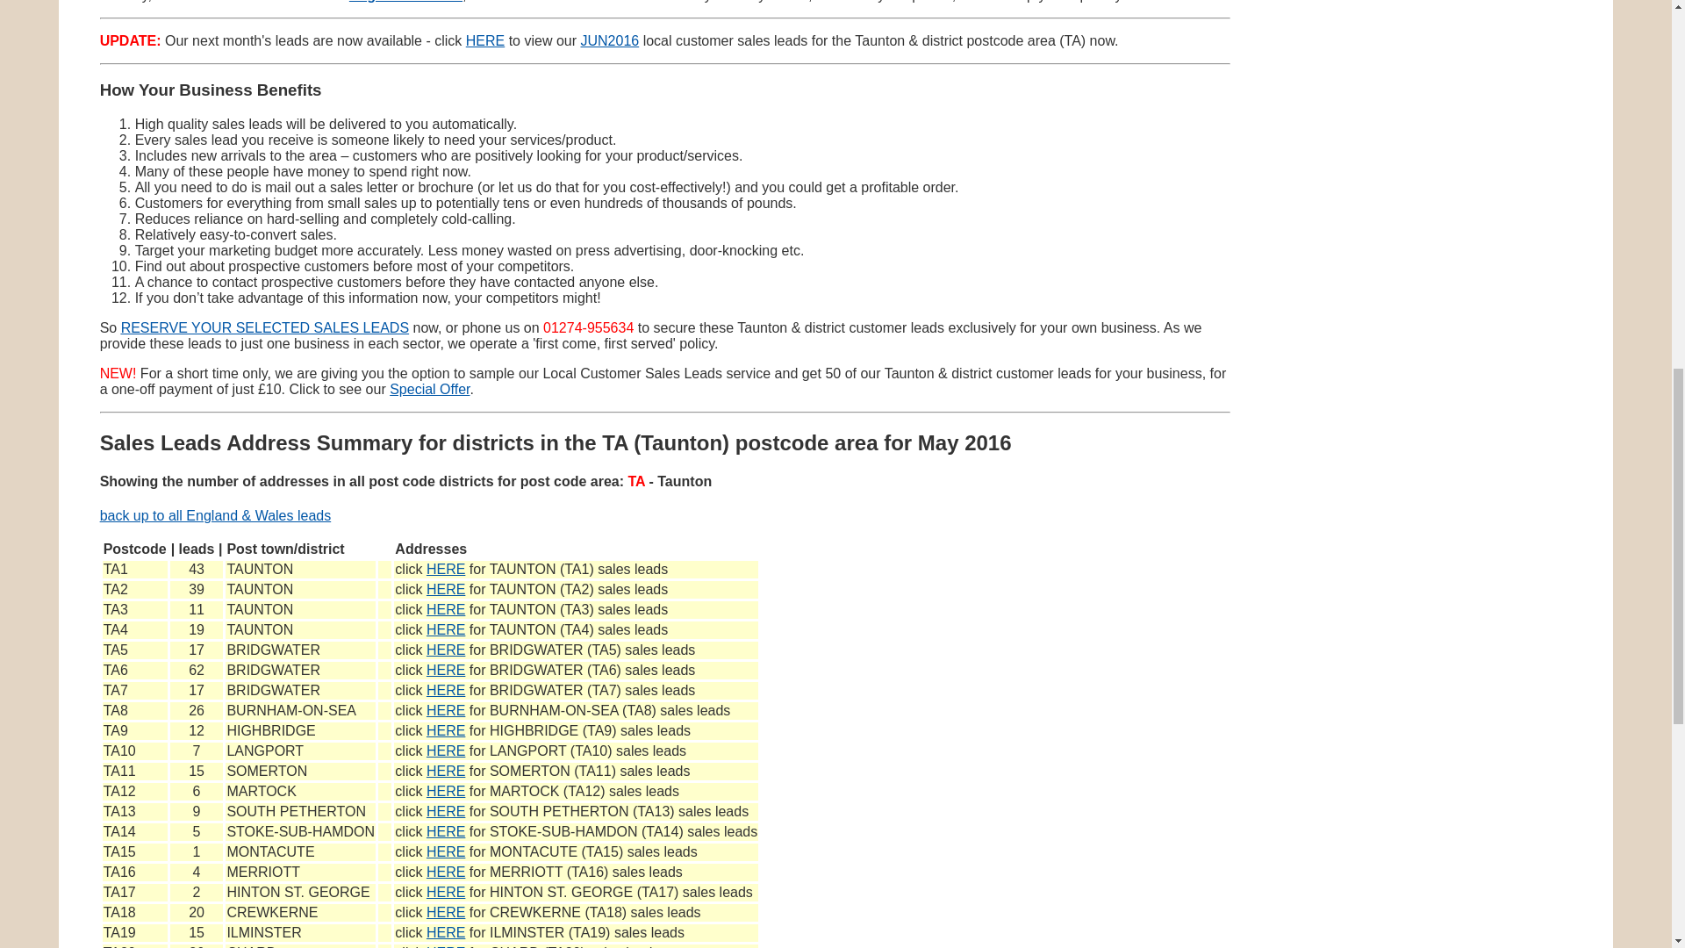 The image size is (1685, 948). What do you see at coordinates (445, 946) in the screenshot?
I see `HERE` at bounding box center [445, 946].